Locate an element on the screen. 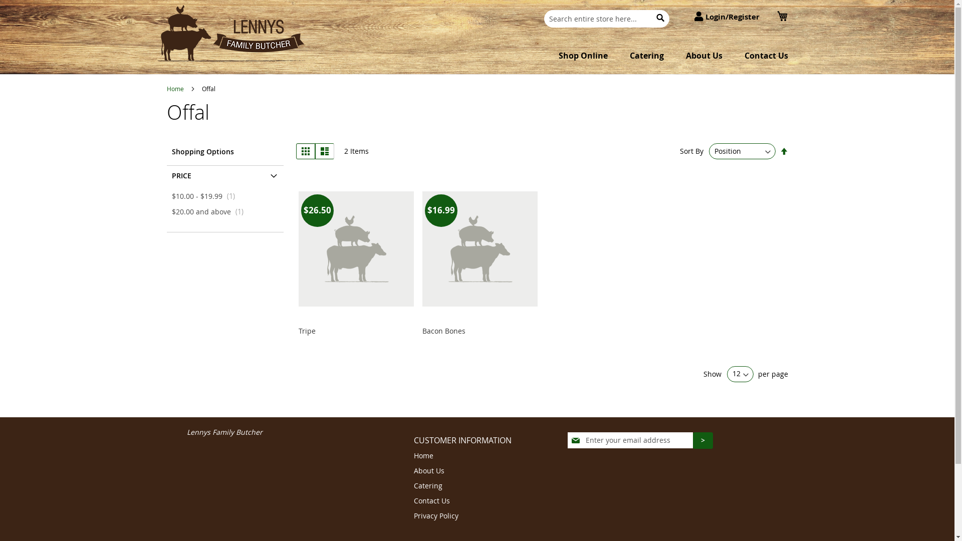 This screenshot has height=541, width=962. > is located at coordinates (703, 441).